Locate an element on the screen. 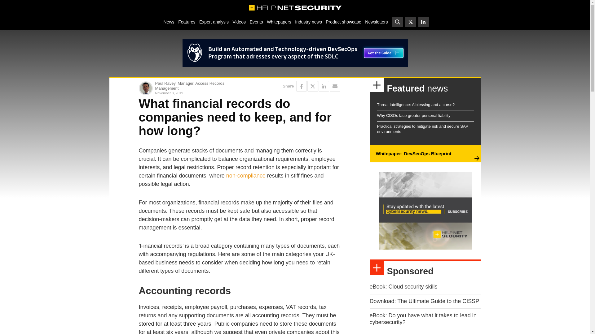 The image size is (595, 334). News is located at coordinates (169, 22).